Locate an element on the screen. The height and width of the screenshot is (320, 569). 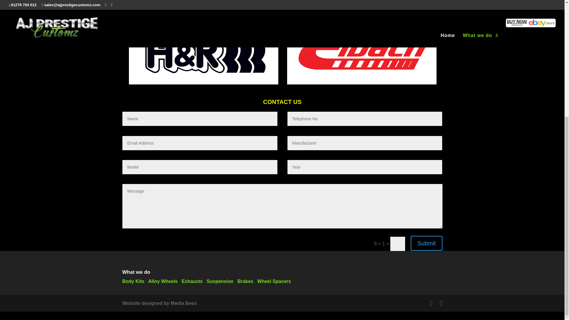
Suspension is located at coordinates (220, 281).